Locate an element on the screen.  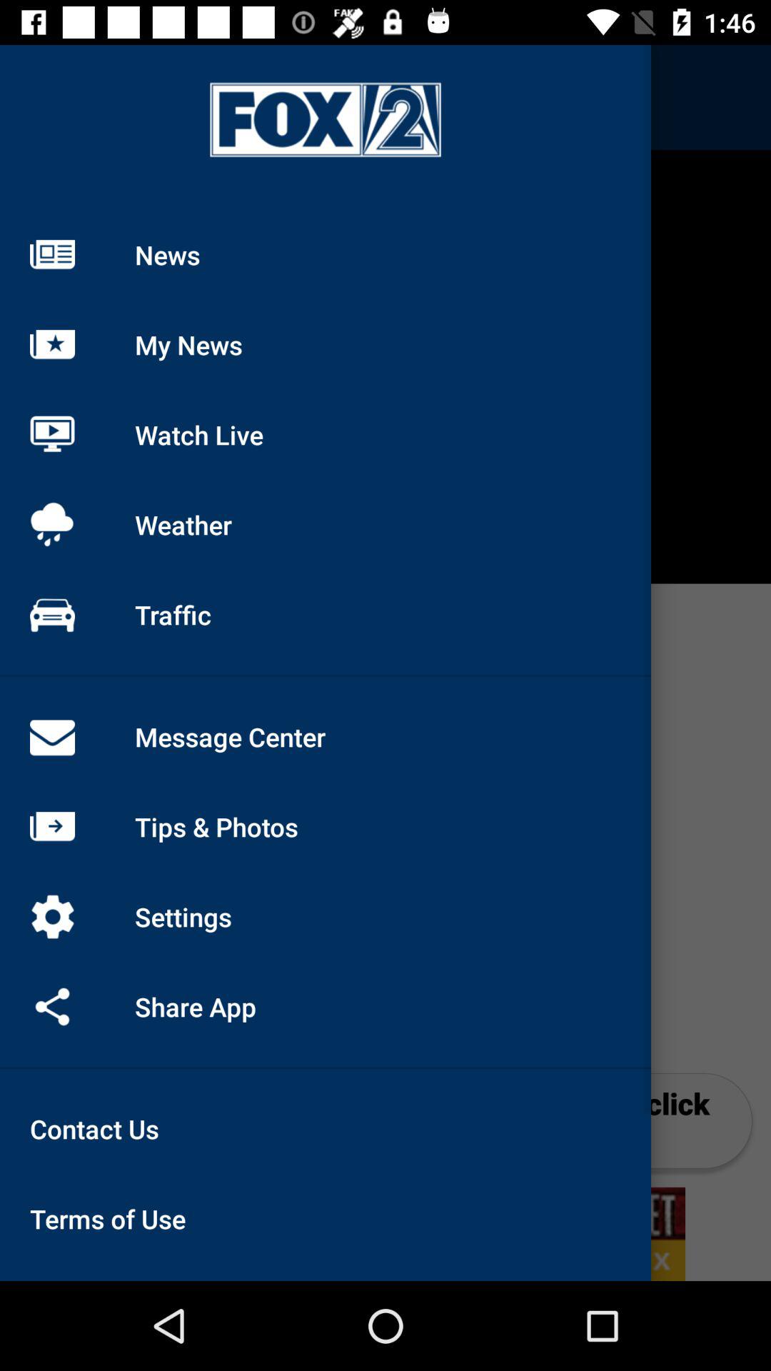
click on the text which is in the first row is located at coordinates (325, 120).